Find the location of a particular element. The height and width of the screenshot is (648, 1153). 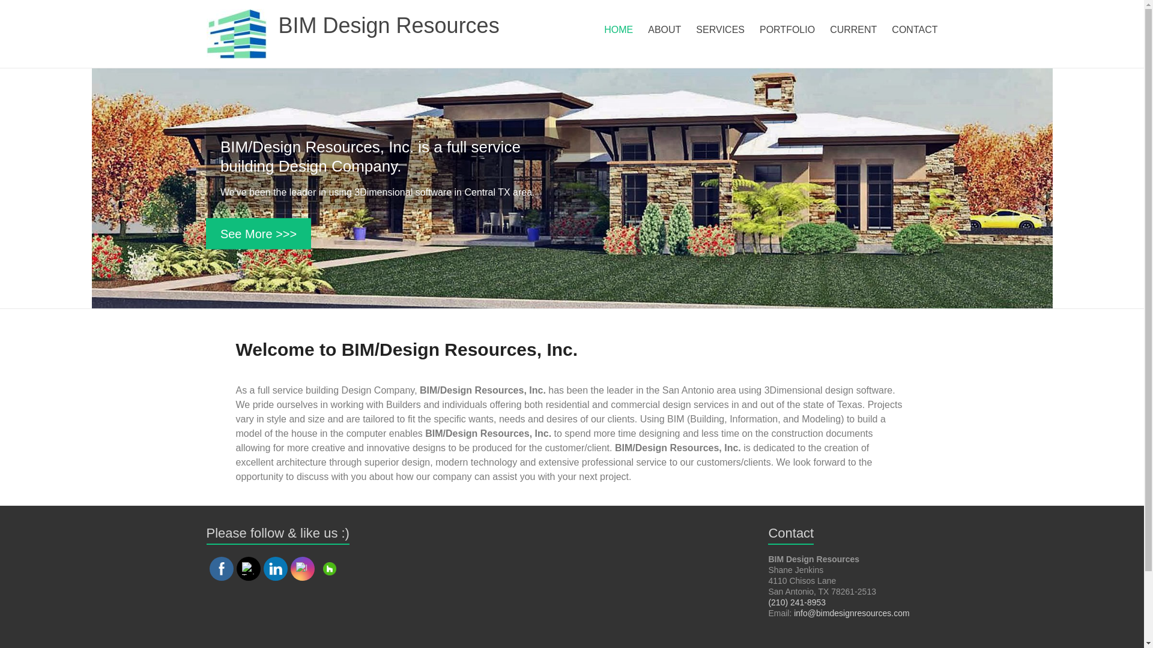

Twitter is located at coordinates (247, 569).